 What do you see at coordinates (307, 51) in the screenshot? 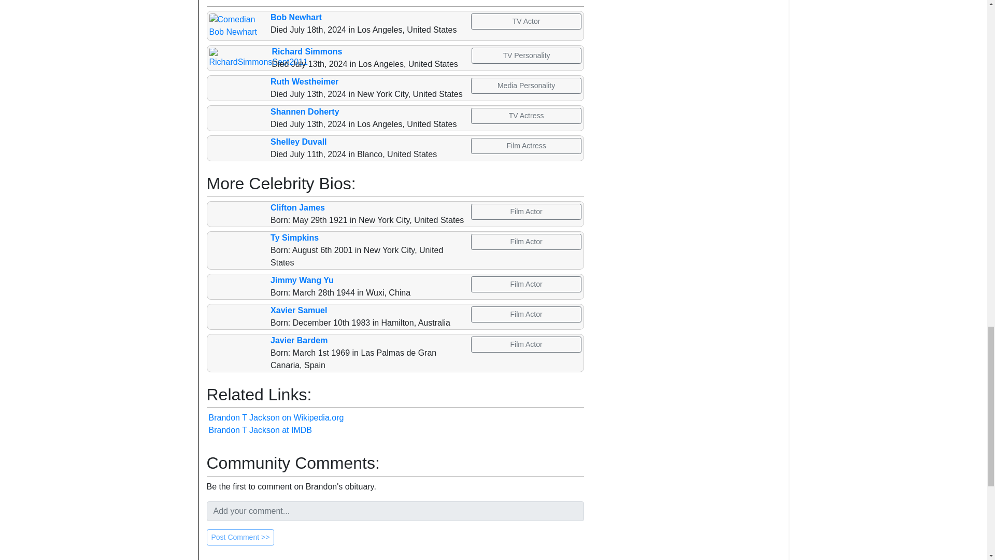
I see `Richard Simmons` at bounding box center [307, 51].